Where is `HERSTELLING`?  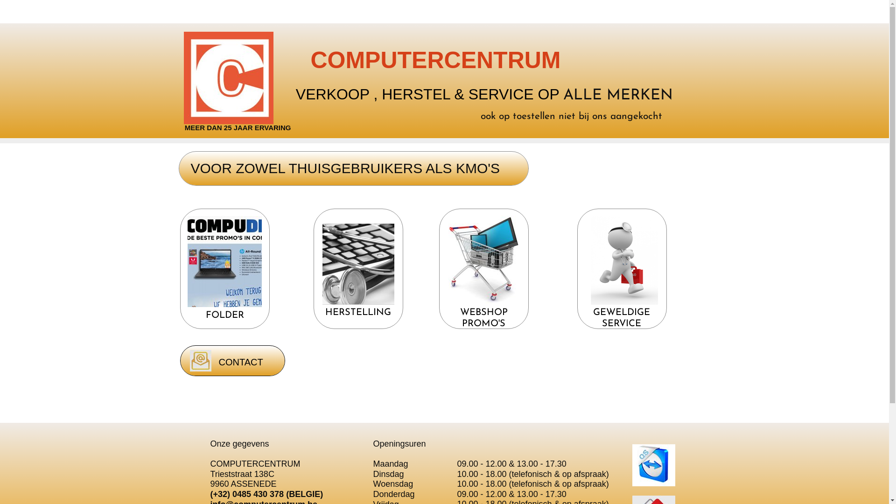
HERSTELLING is located at coordinates (358, 313).